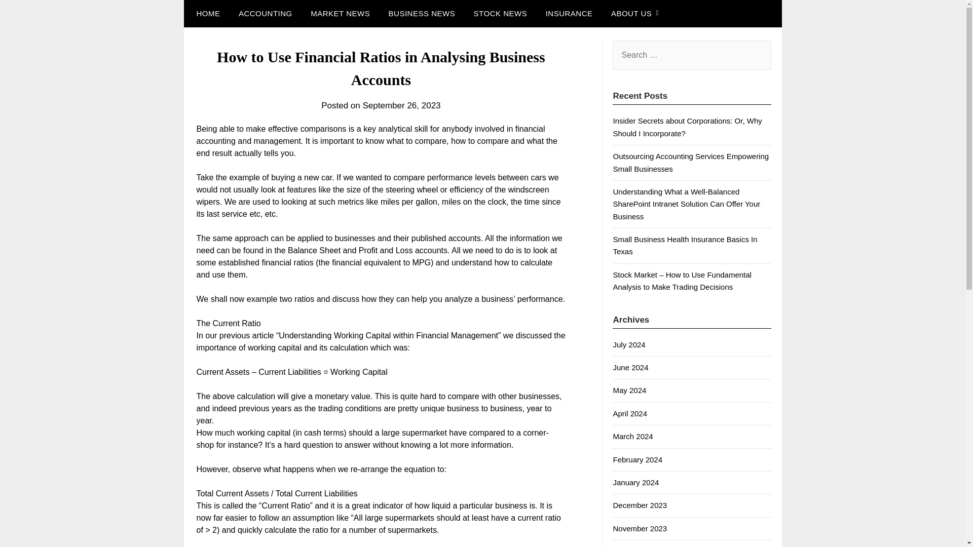 This screenshot has width=973, height=547. I want to click on MARKET NEWS, so click(341, 14).